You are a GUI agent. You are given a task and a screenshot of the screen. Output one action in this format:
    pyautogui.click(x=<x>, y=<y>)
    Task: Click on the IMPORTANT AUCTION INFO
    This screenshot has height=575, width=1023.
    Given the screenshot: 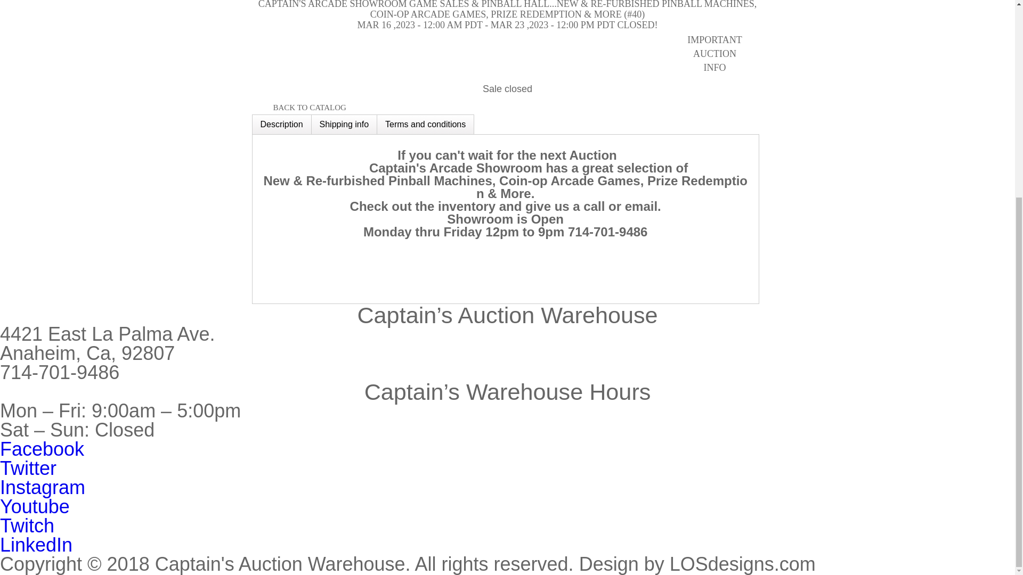 What is the action you would take?
    pyautogui.click(x=724, y=53)
    